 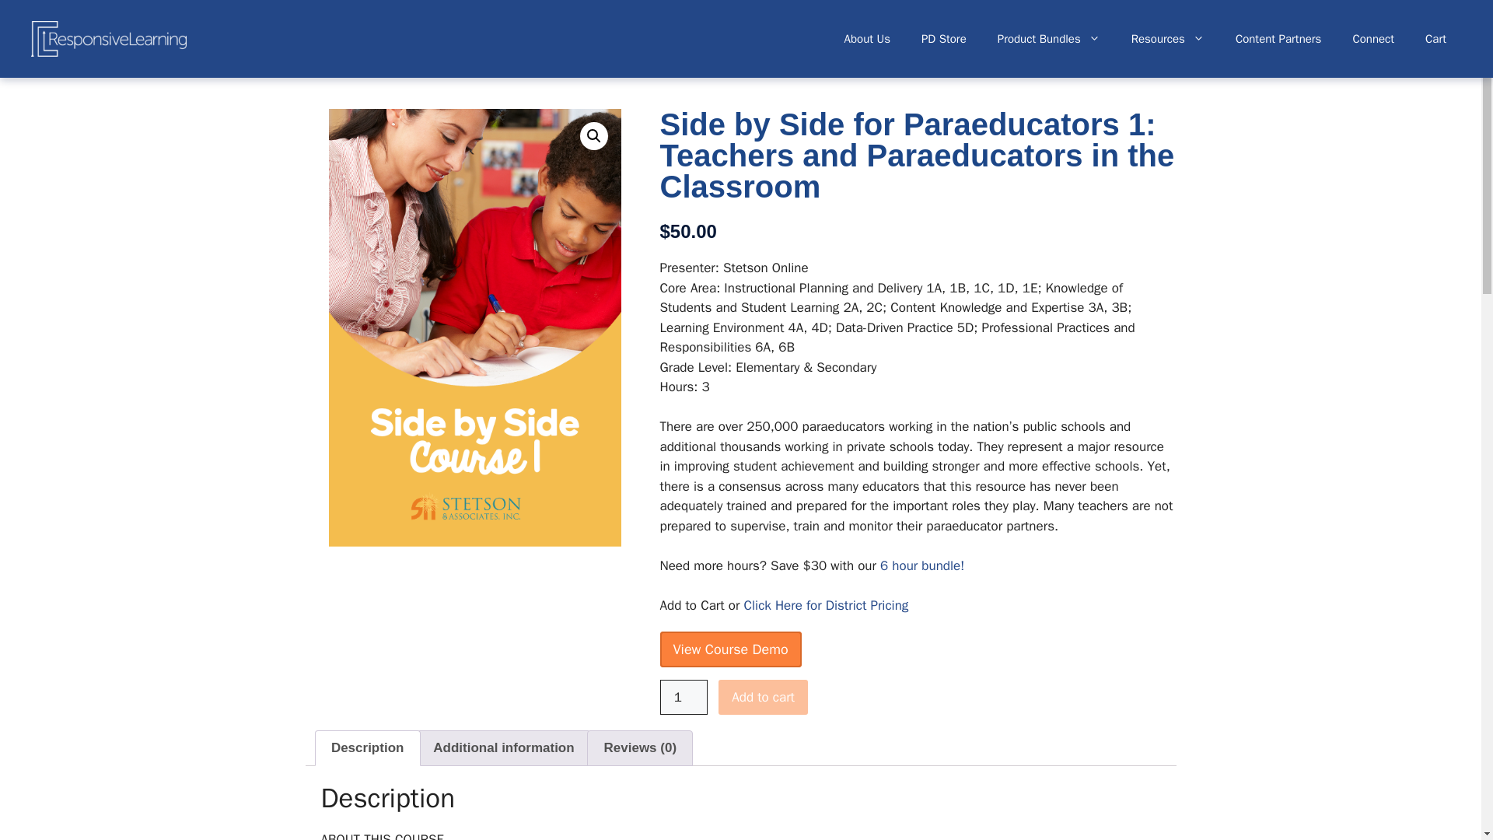 I want to click on View Course Demo, so click(x=729, y=649).